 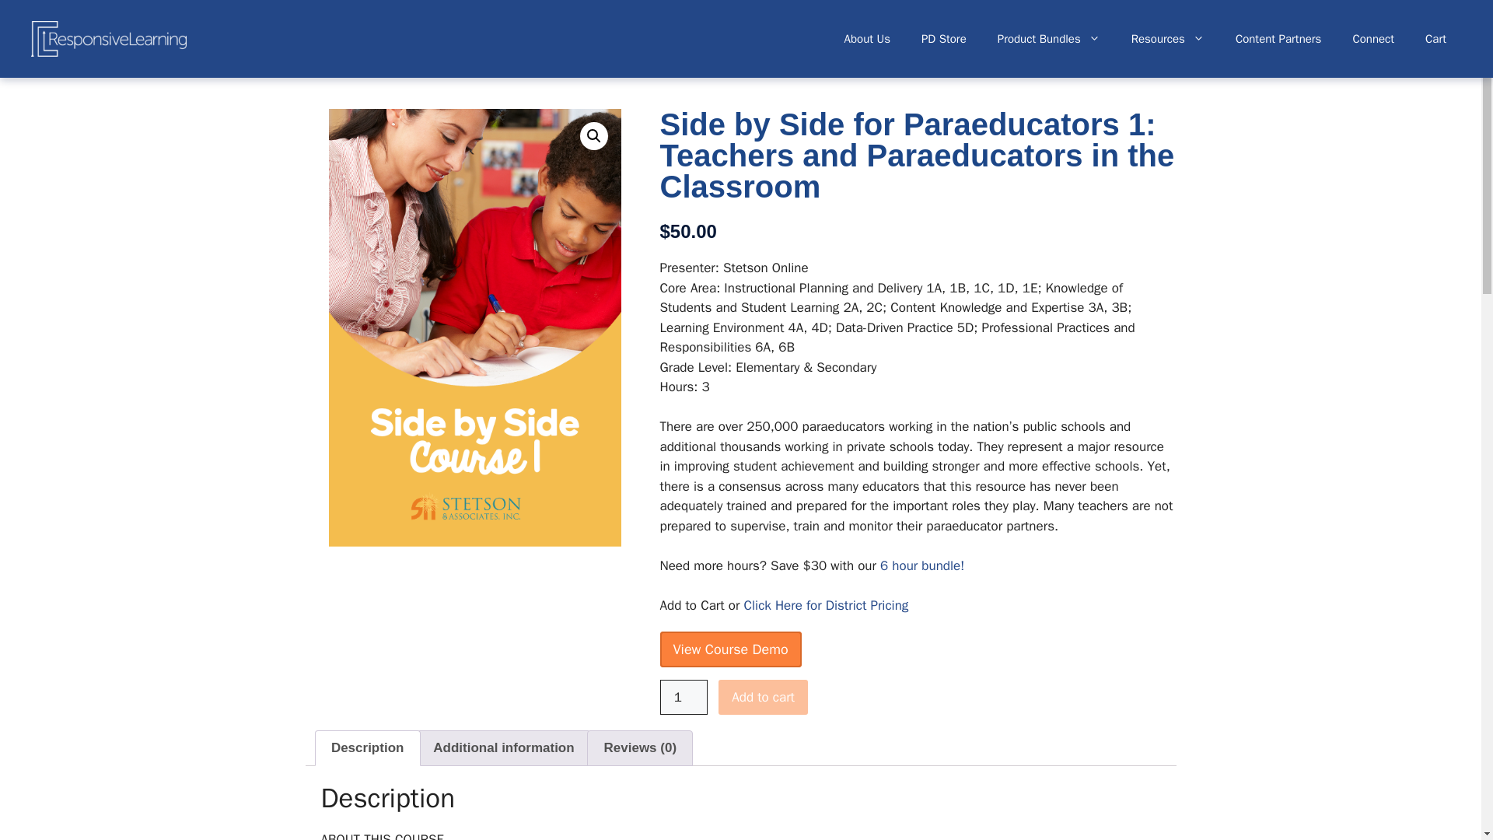 I want to click on View Course Demo, so click(x=729, y=649).